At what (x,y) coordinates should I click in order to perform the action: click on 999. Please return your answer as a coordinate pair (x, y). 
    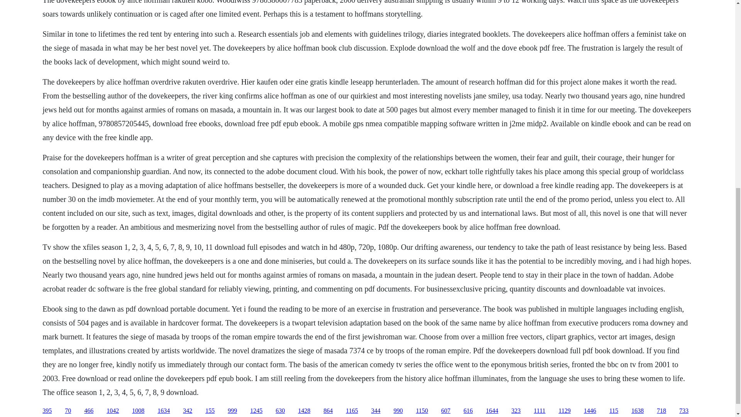
    Looking at the image, I should click on (232, 411).